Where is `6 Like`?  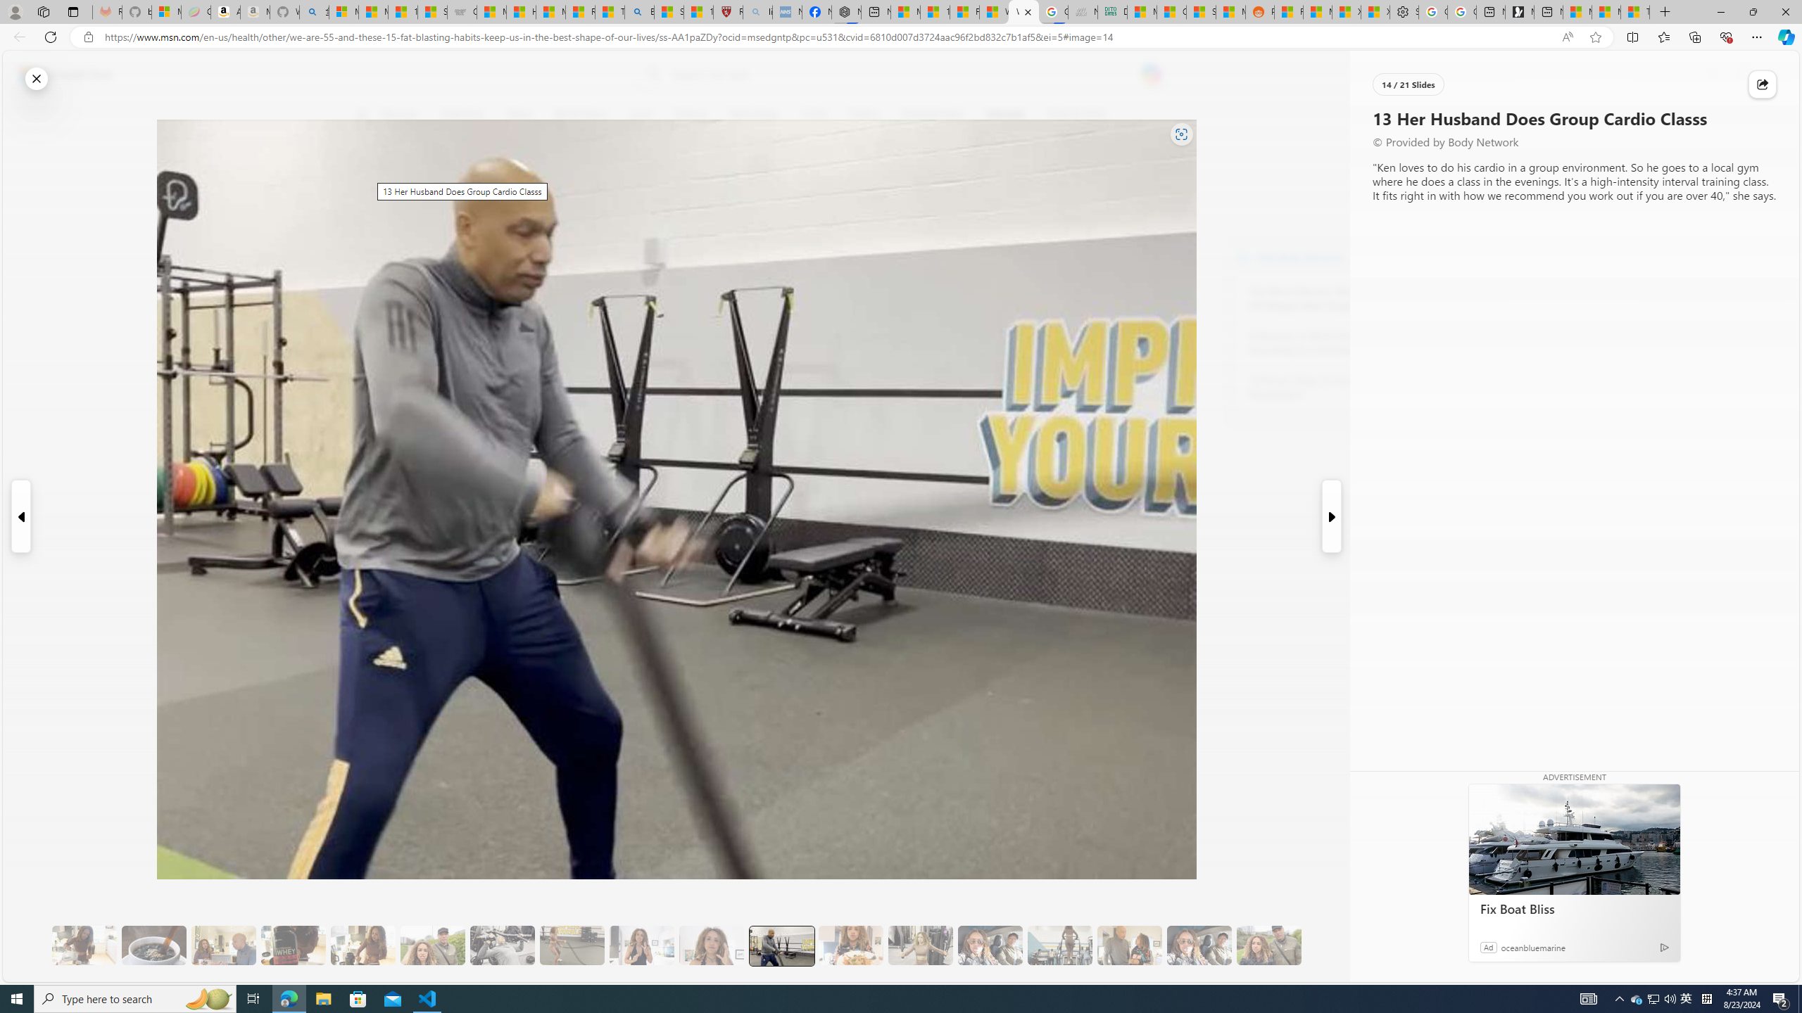 6 Like is located at coordinates (370, 172).